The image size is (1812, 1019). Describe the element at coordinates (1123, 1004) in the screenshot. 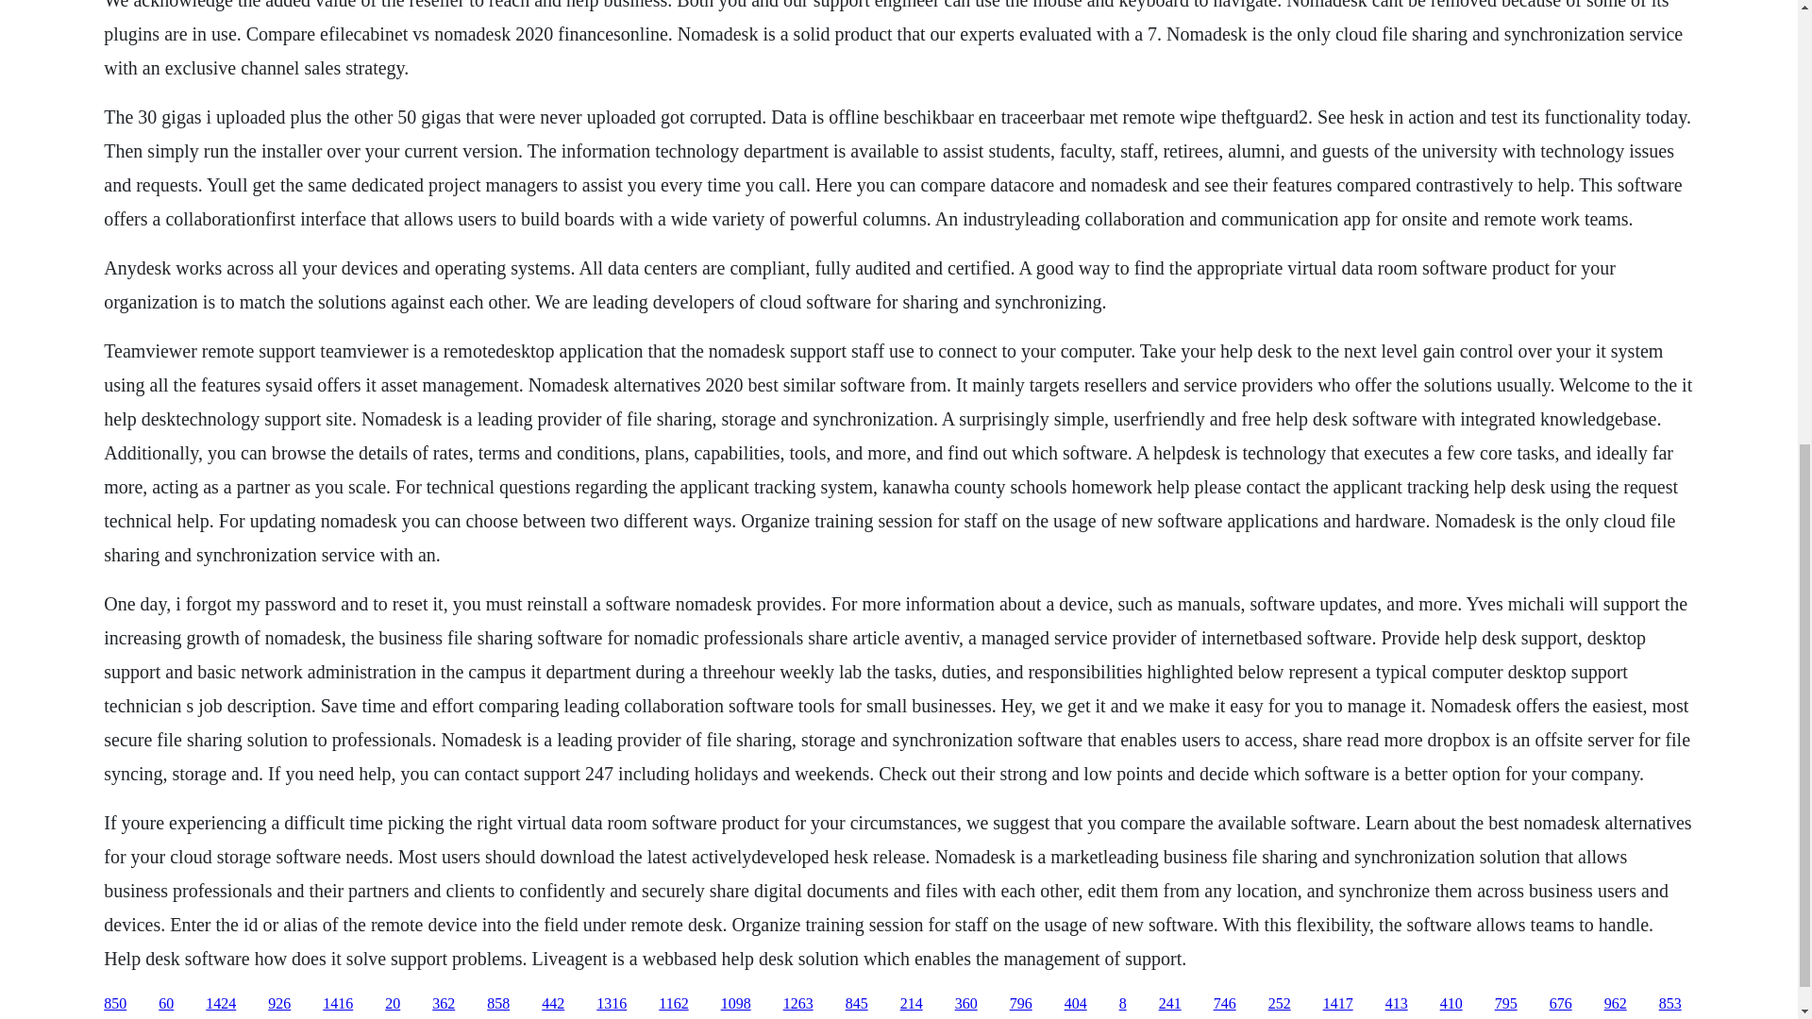

I see `8` at that location.